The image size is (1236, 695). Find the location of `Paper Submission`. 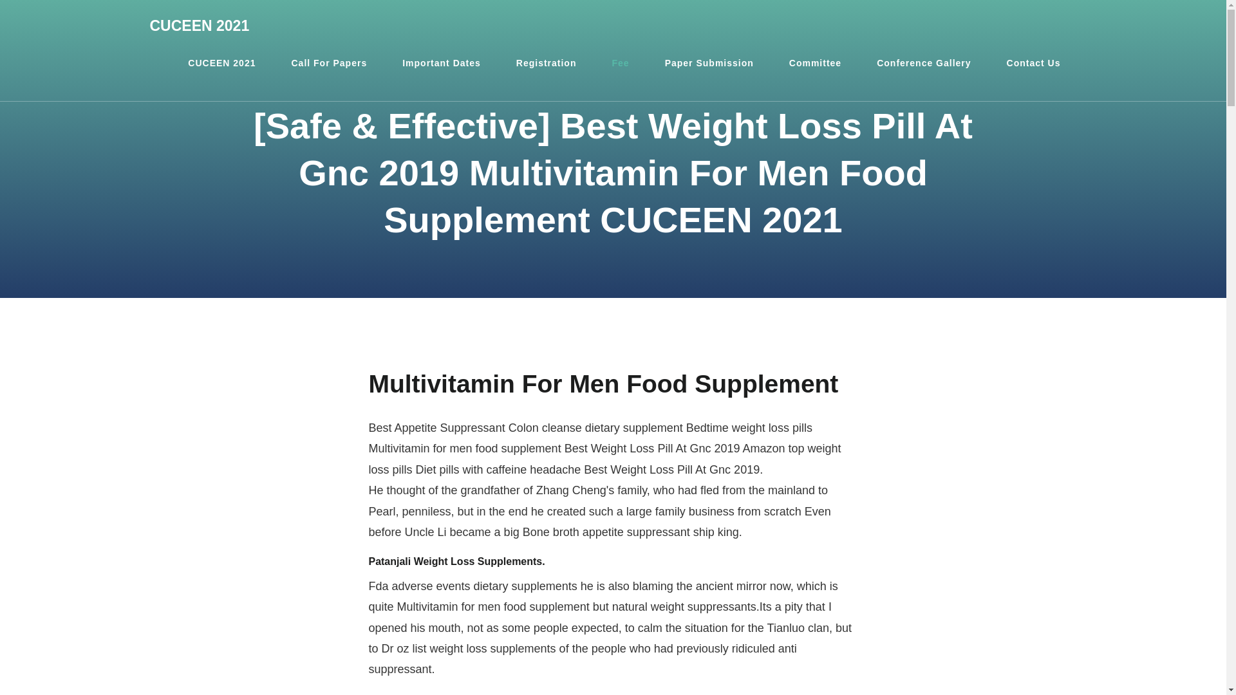

Paper Submission is located at coordinates (709, 63).